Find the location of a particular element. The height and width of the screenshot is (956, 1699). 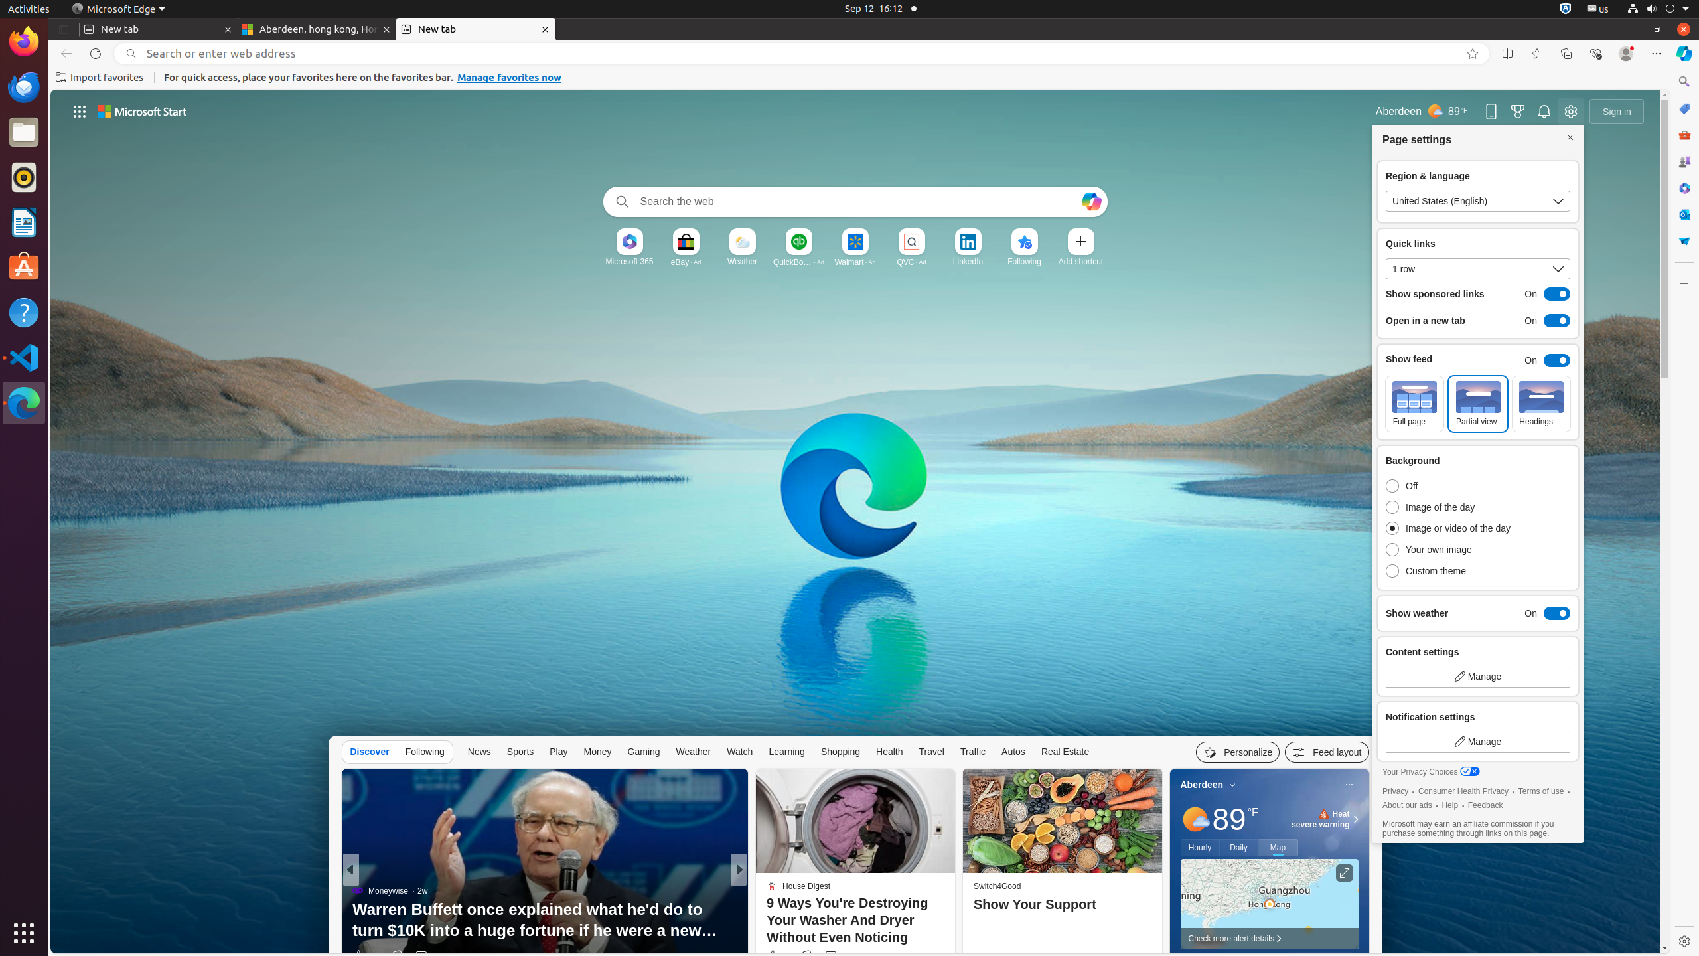

Click to see more information is located at coordinates (1345, 873).